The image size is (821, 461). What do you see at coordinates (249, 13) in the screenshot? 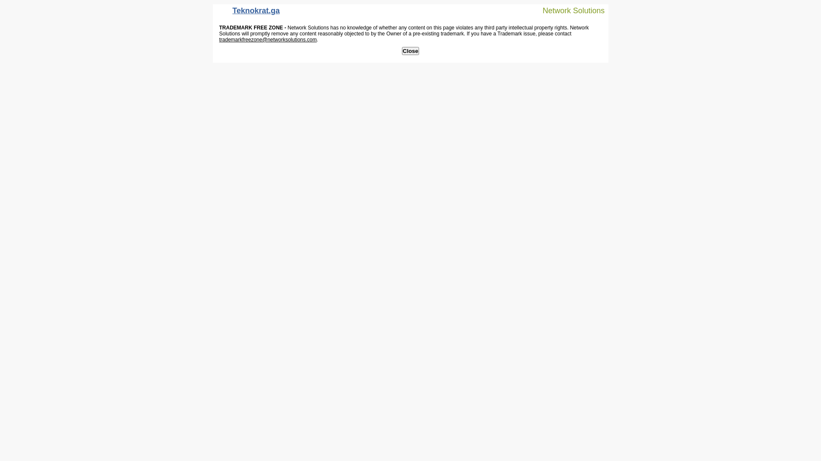
I see `Teknokrat.ga` at bounding box center [249, 13].